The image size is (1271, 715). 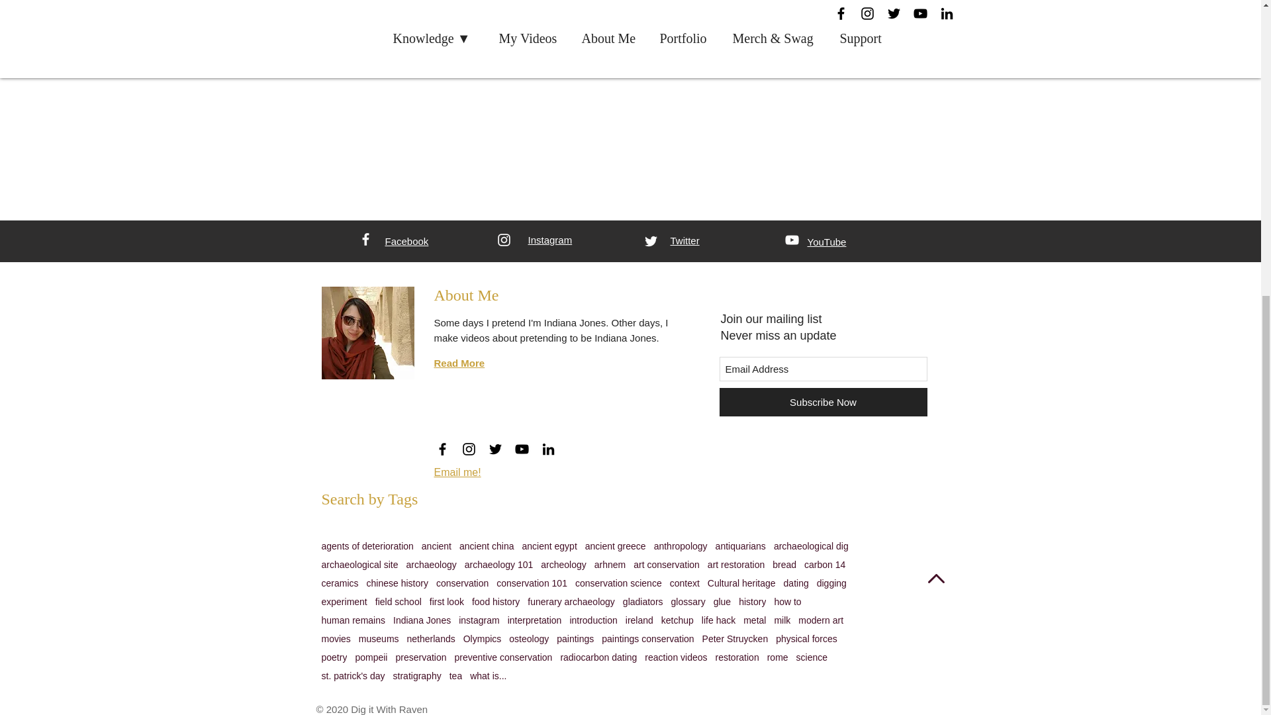 I want to click on Twitter, so click(x=684, y=240).